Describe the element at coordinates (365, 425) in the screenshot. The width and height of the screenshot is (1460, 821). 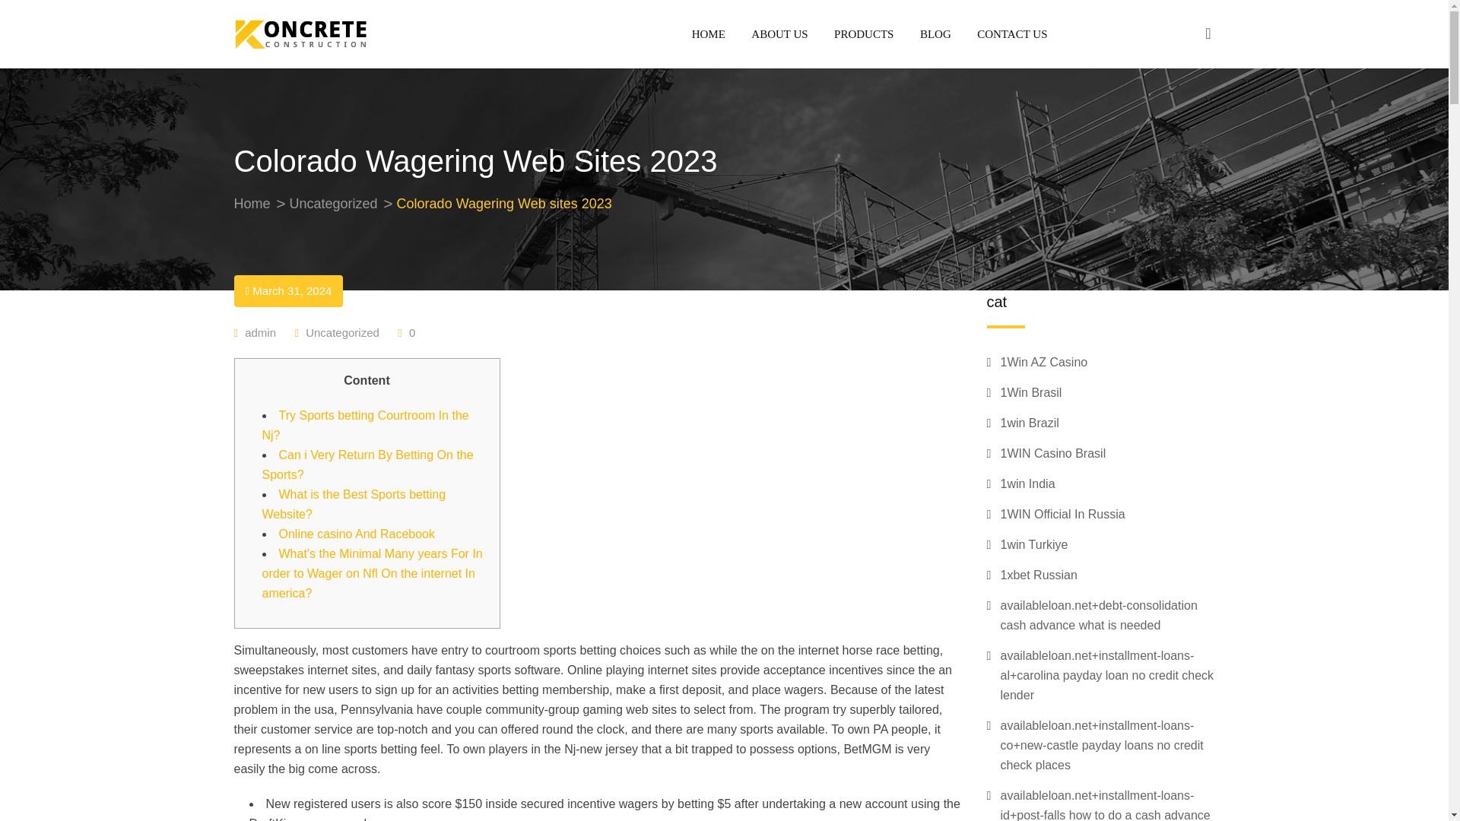
I see `Try Sports betting Courtroom In the Nj?` at that location.